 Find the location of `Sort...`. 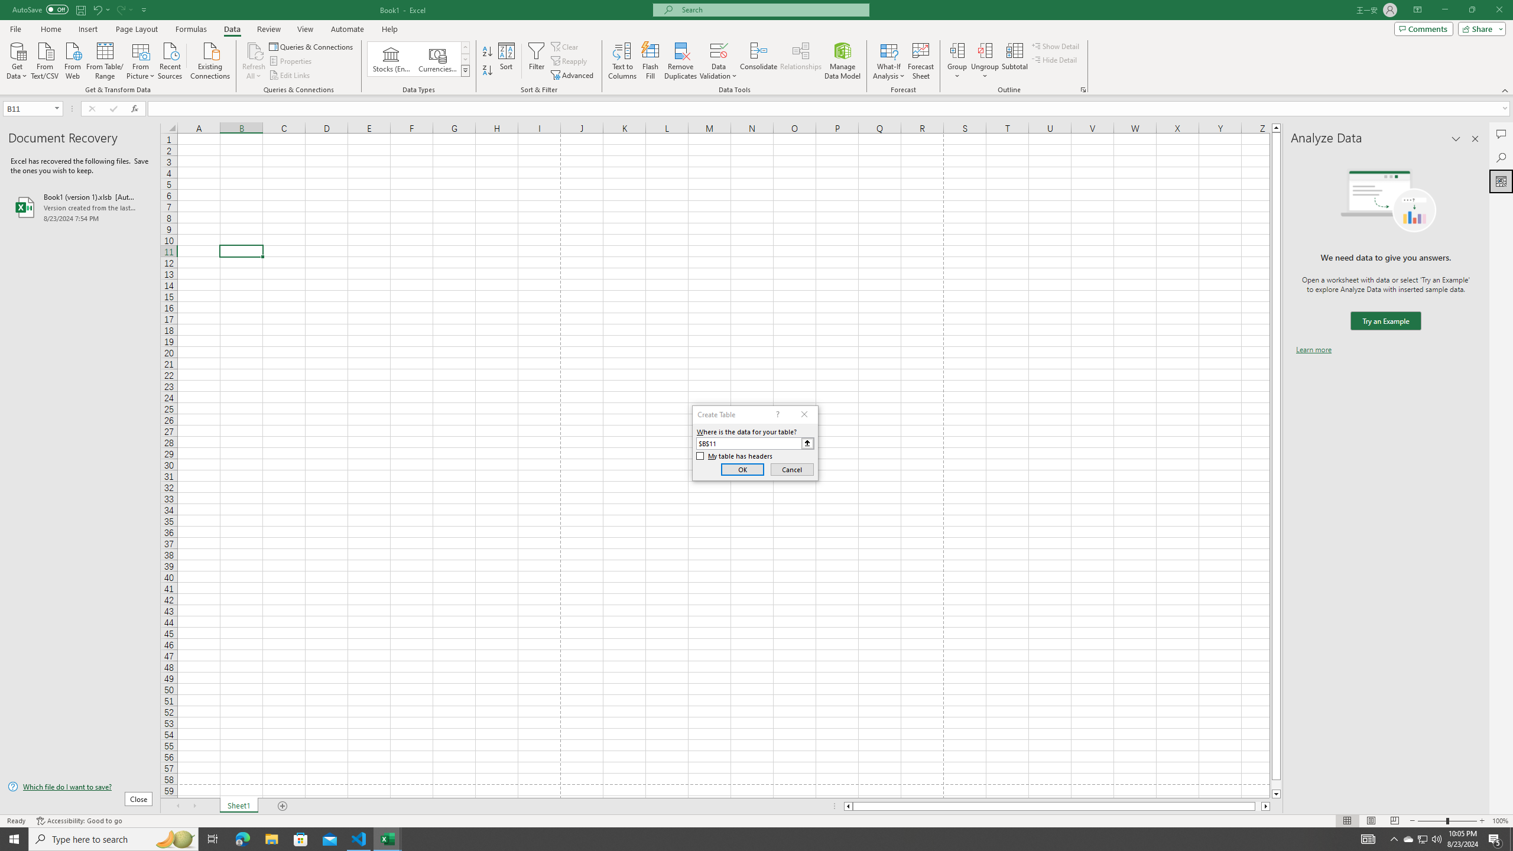

Sort... is located at coordinates (507, 61).